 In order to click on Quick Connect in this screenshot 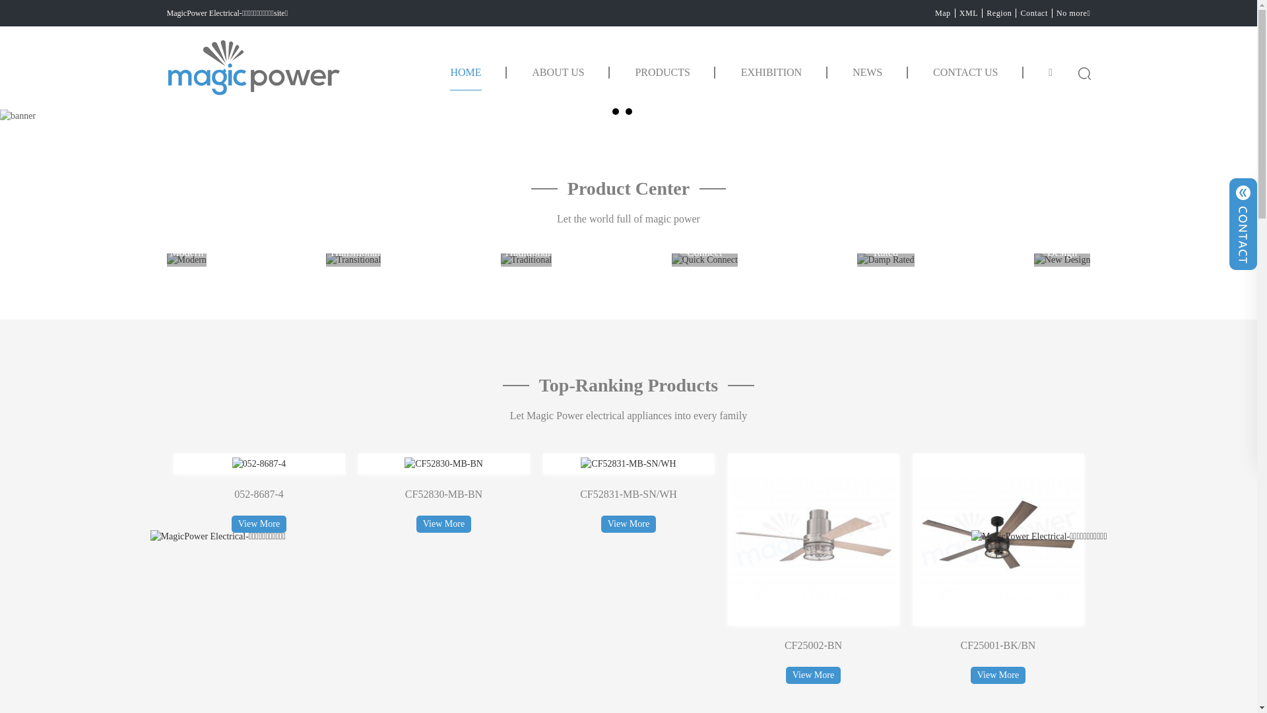, I will do `click(705, 260)`.